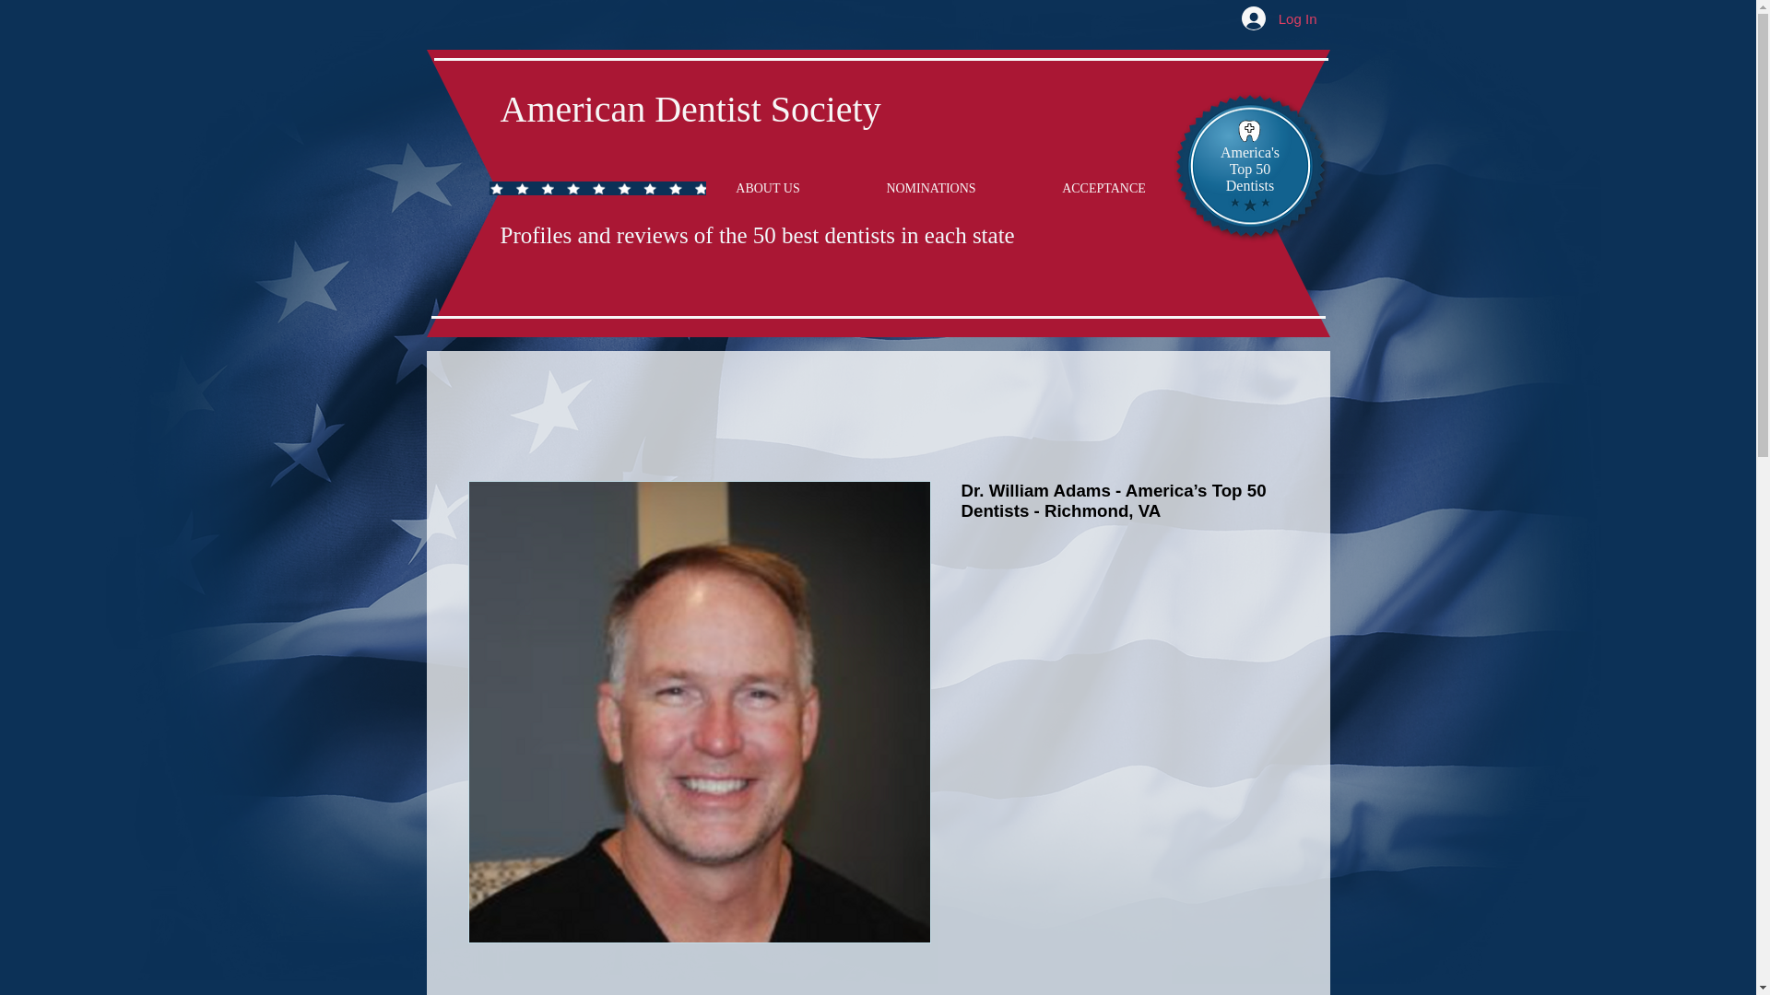 Image resolution: width=1770 pixels, height=995 pixels. What do you see at coordinates (1280, 18) in the screenshot?
I see `Log In` at bounding box center [1280, 18].